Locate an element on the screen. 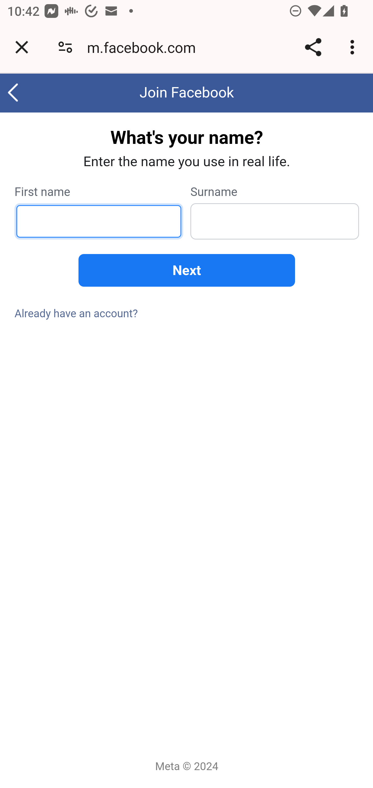 This screenshot has width=373, height=788. Share is located at coordinates (313, 47).